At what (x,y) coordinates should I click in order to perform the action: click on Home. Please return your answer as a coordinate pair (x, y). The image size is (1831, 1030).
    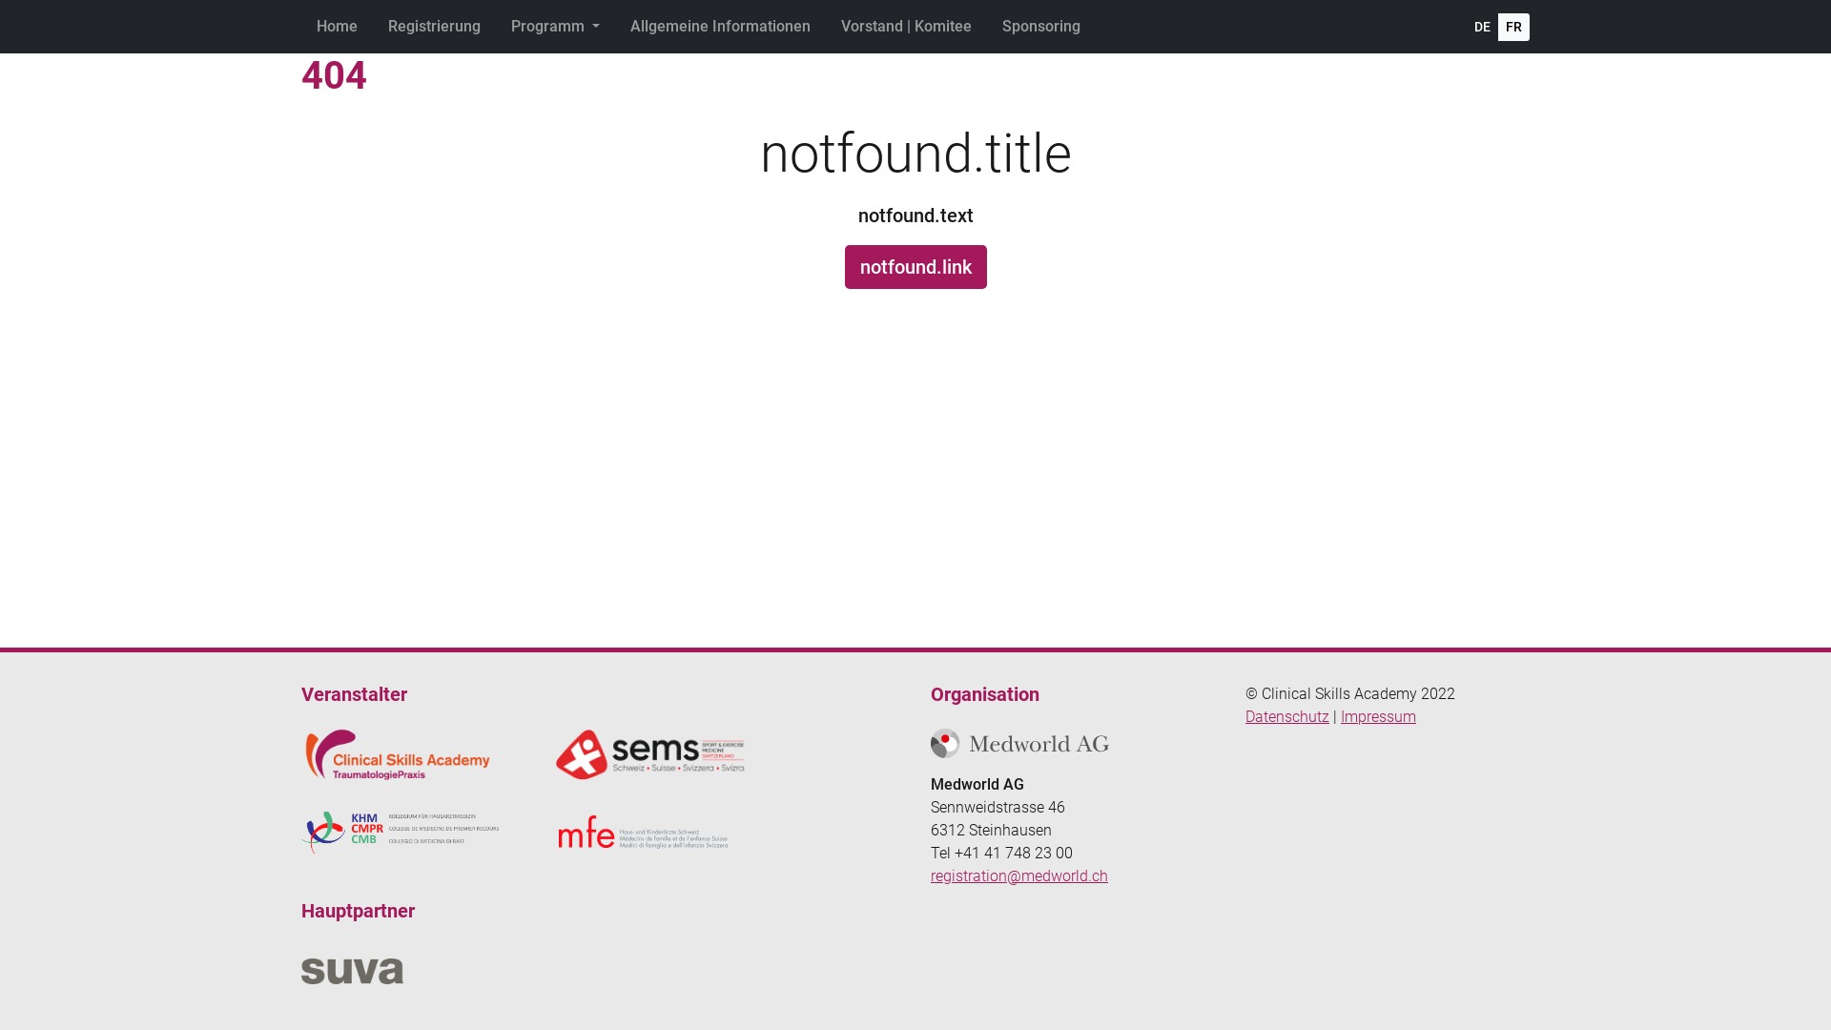
    Looking at the image, I should click on (338, 27).